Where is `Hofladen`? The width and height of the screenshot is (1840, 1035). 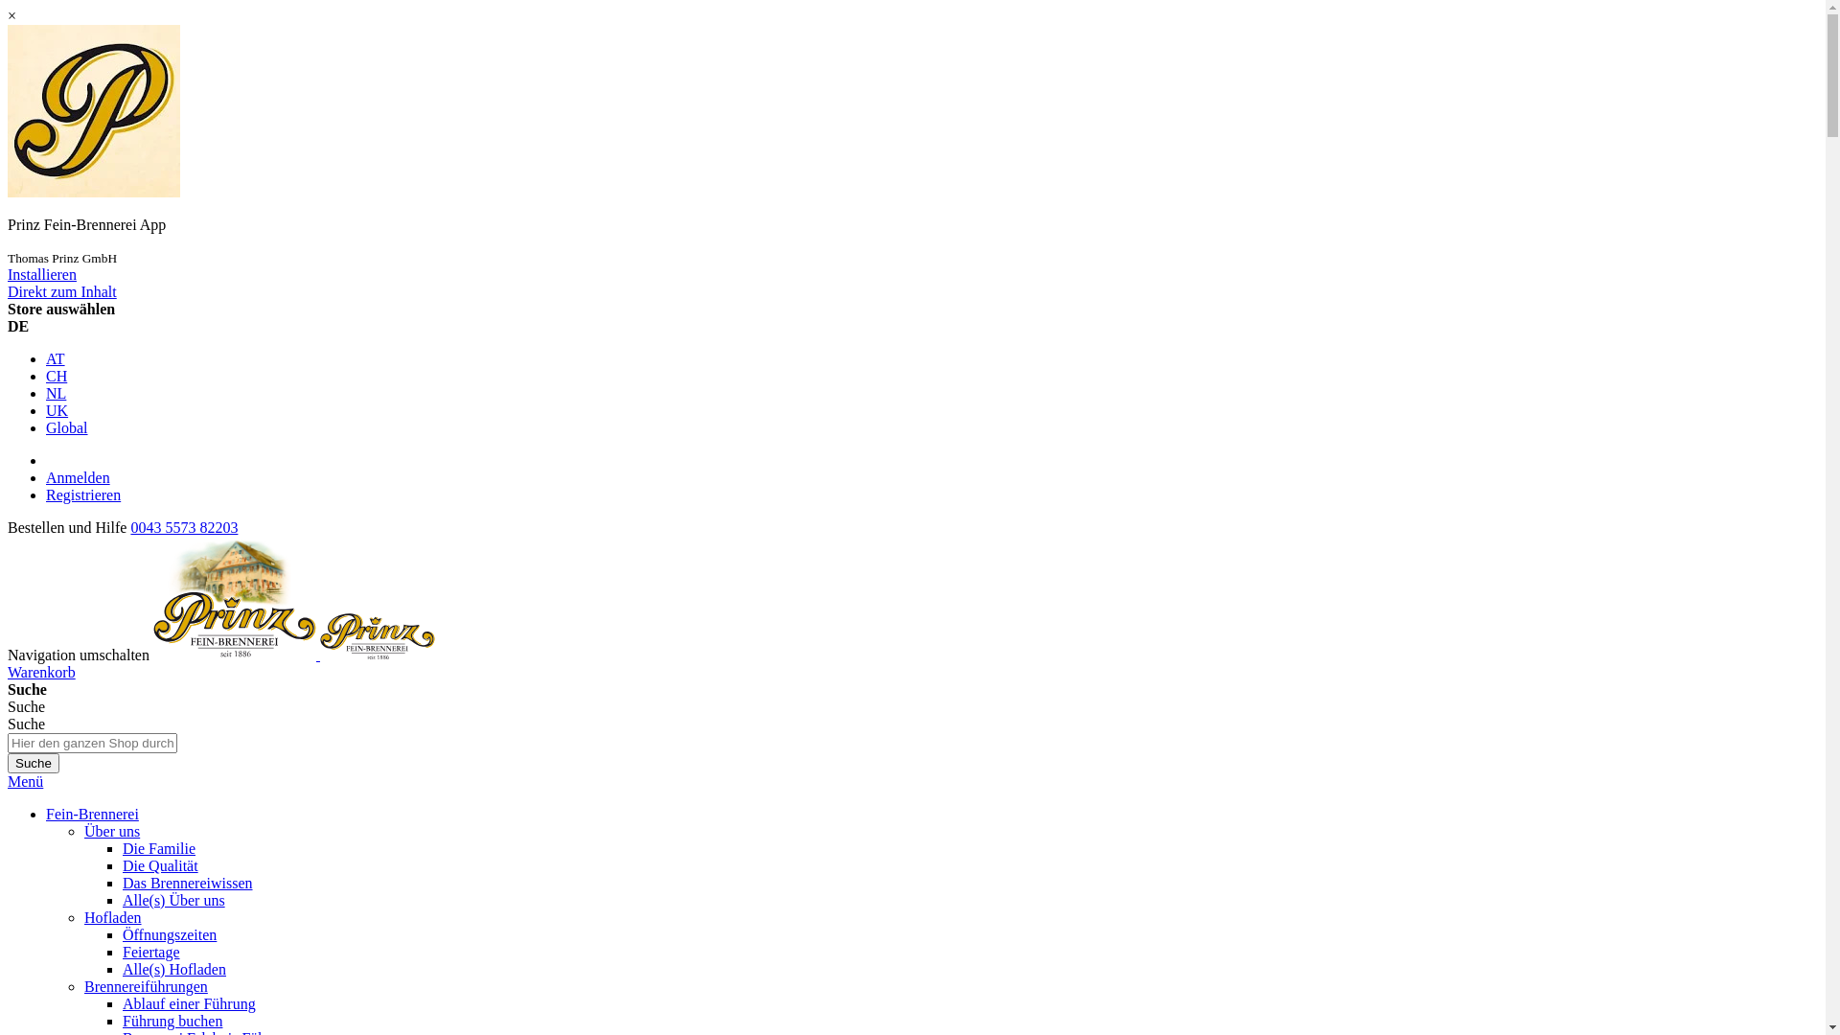
Hofladen is located at coordinates (113, 918).